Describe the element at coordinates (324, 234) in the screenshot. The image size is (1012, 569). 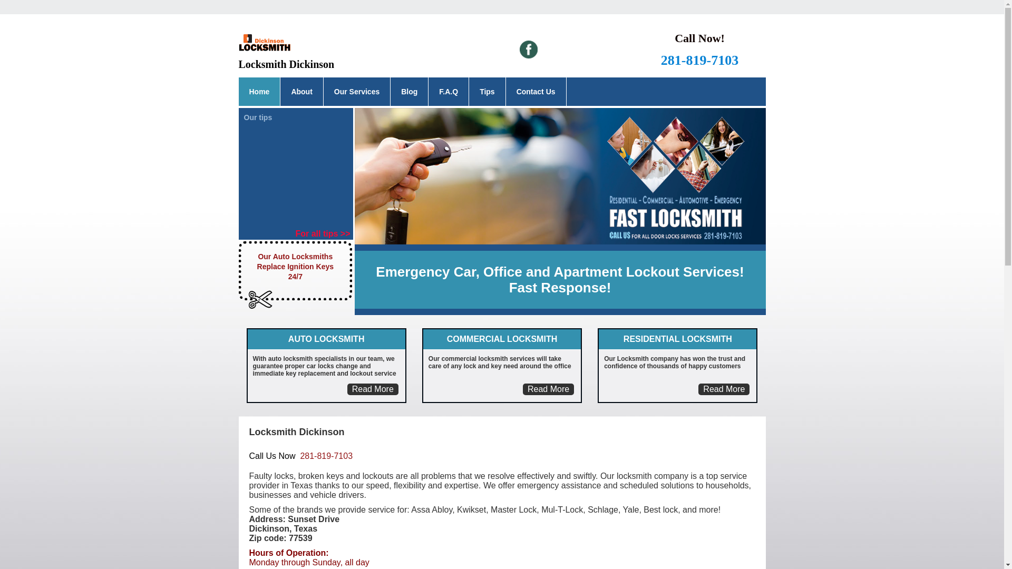
I see `For all tips >>` at that location.